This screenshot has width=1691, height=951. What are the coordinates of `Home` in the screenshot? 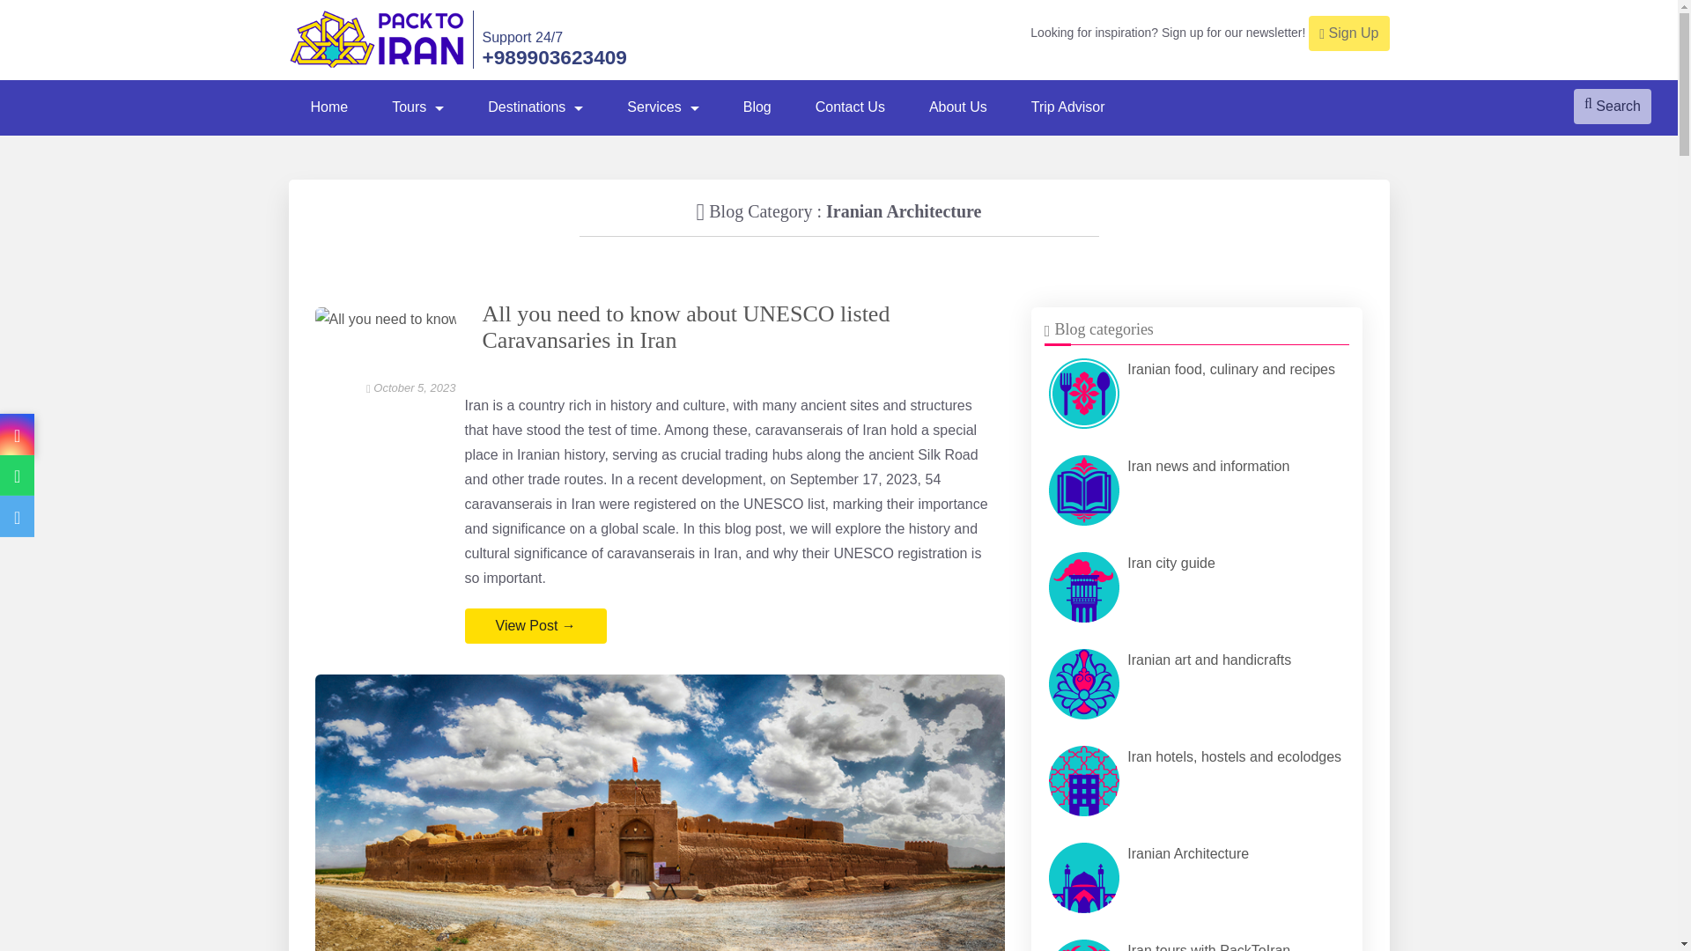 It's located at (329, 107).